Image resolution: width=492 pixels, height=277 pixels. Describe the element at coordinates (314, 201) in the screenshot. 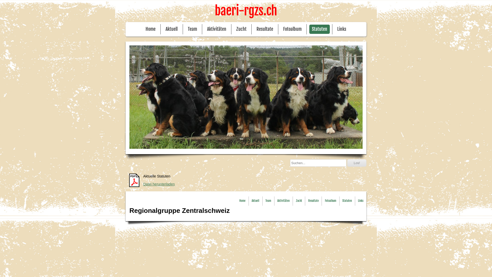

I see `Resultate` at that location.